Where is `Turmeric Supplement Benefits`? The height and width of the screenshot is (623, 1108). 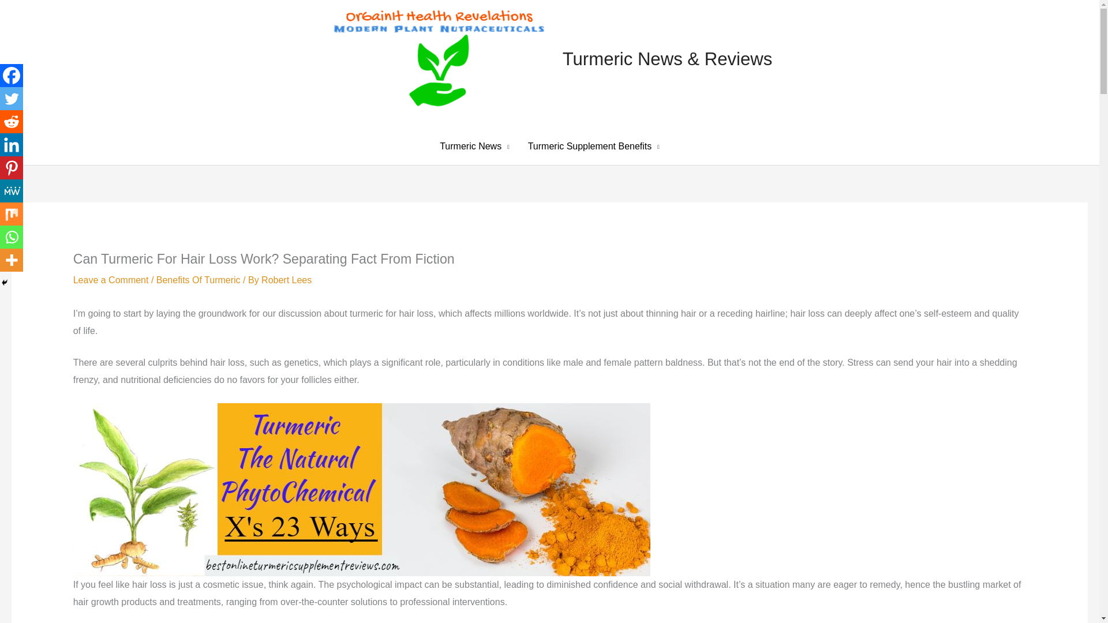
Turmeric Supplement Benefits is located at coordinates (593, 147).